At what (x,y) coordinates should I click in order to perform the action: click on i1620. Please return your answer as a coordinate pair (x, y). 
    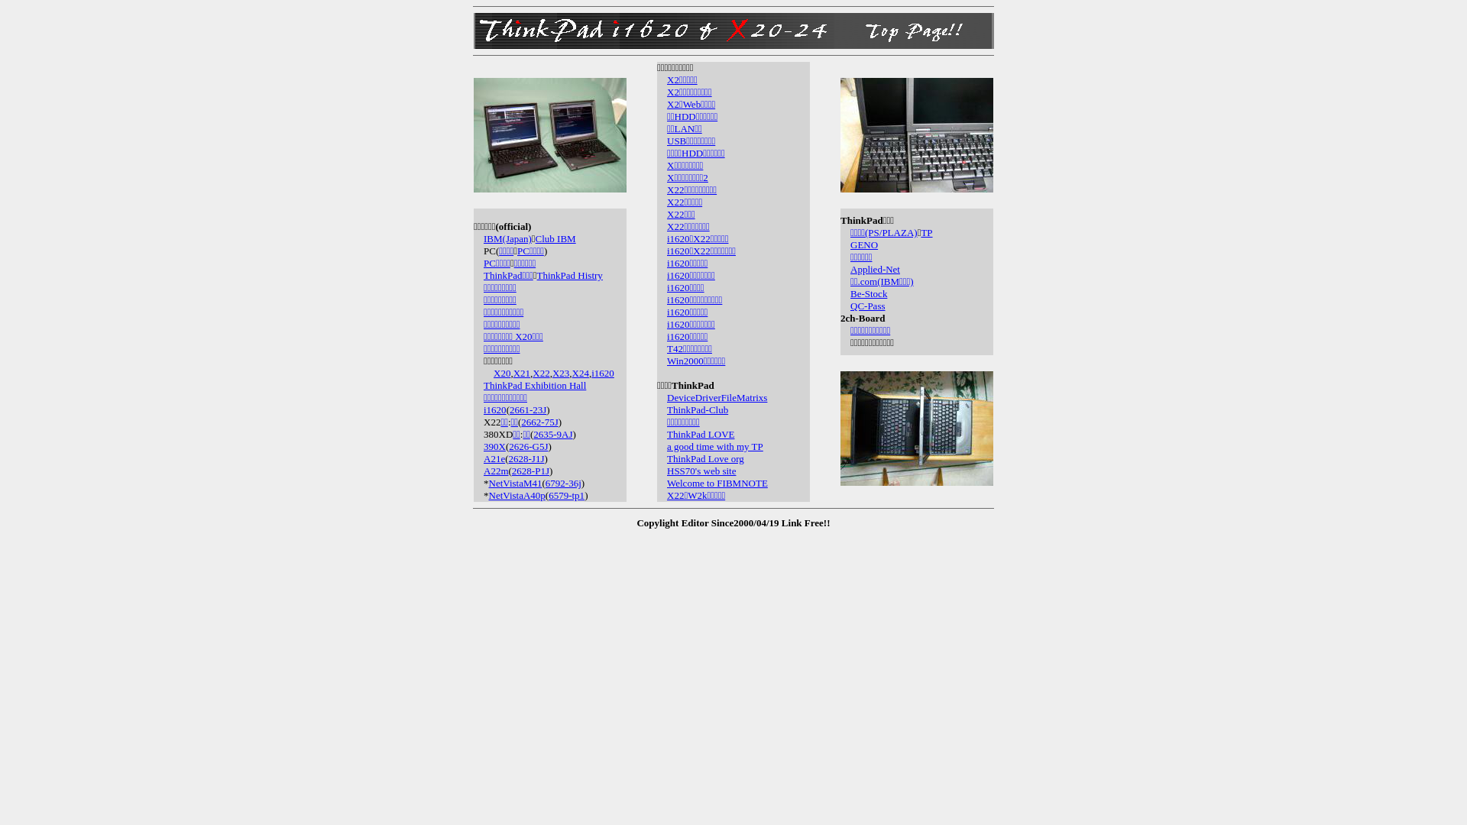
    Looking at the image, I should click on (603, 373).